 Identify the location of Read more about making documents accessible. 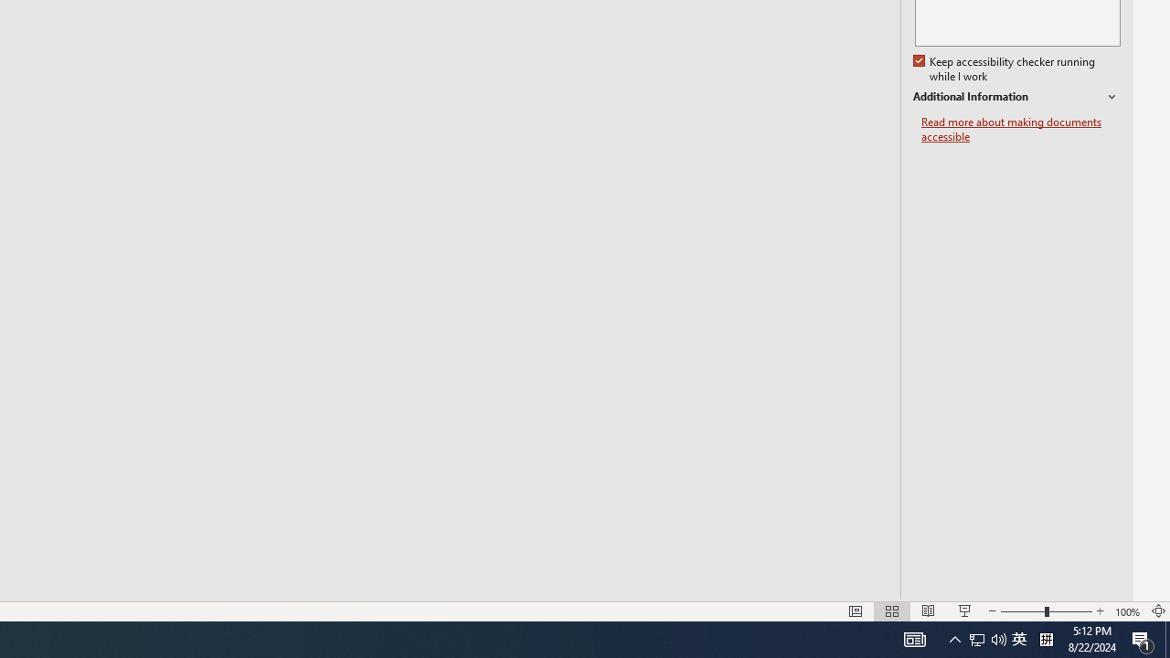
(1021, 130).